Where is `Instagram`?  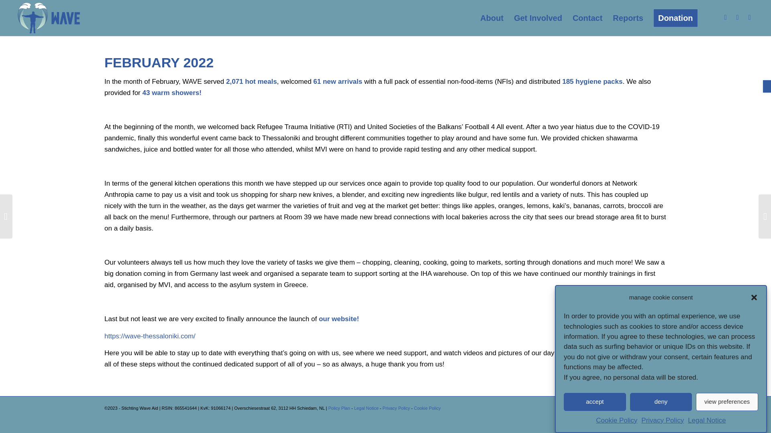 Instagram is located at coordinates (725, 18).